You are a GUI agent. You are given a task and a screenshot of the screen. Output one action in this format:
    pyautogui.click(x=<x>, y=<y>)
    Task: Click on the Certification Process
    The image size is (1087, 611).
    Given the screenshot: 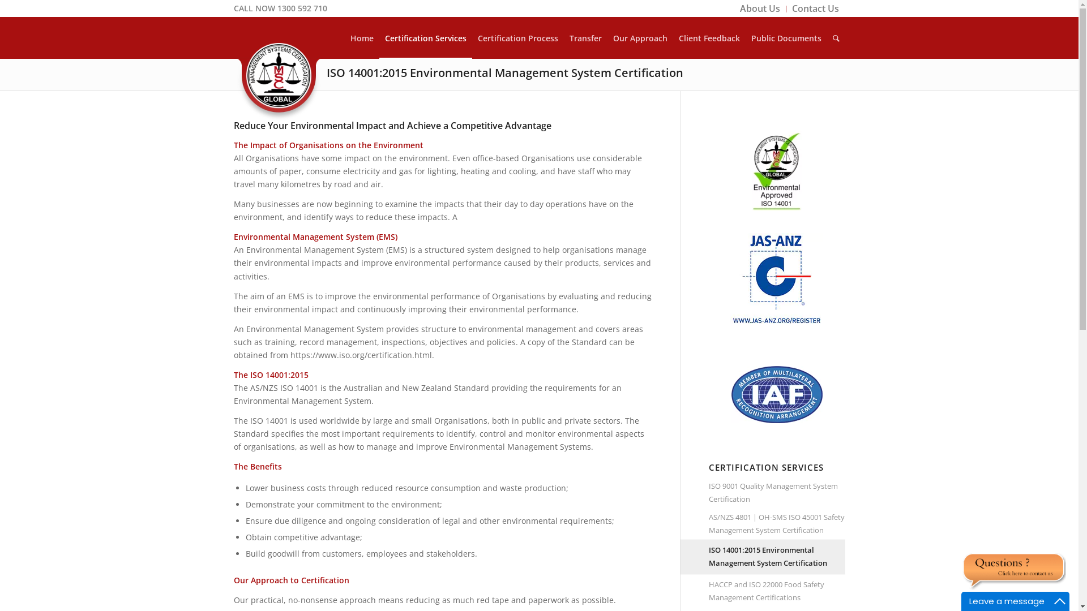 What is the action you would take?
    pyautogui.click(x=518, y=38)
    